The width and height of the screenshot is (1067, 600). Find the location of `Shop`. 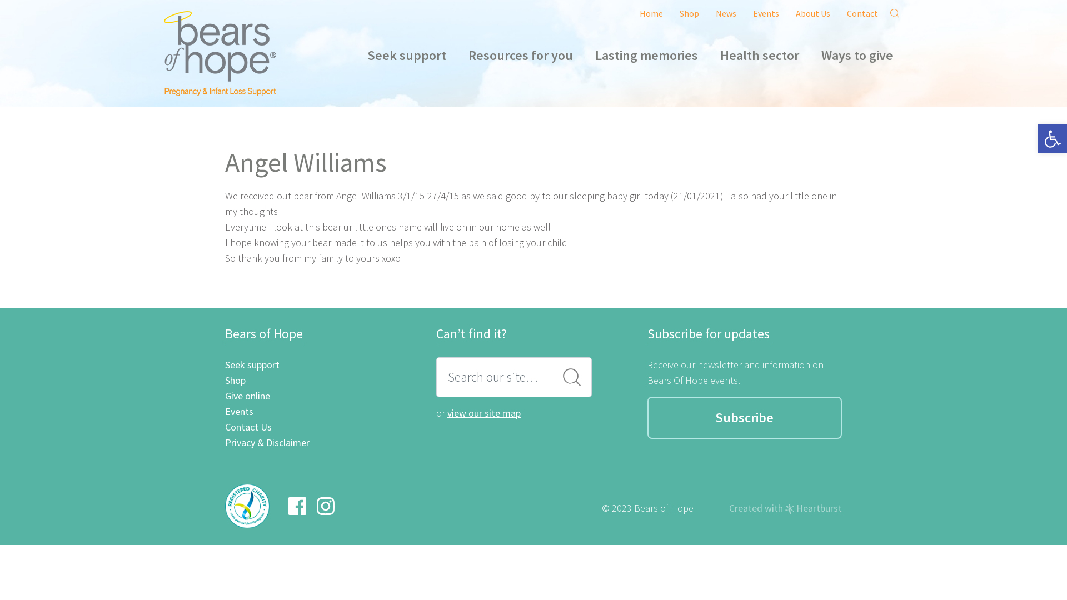

Shop is located at coordinates (236, 380).